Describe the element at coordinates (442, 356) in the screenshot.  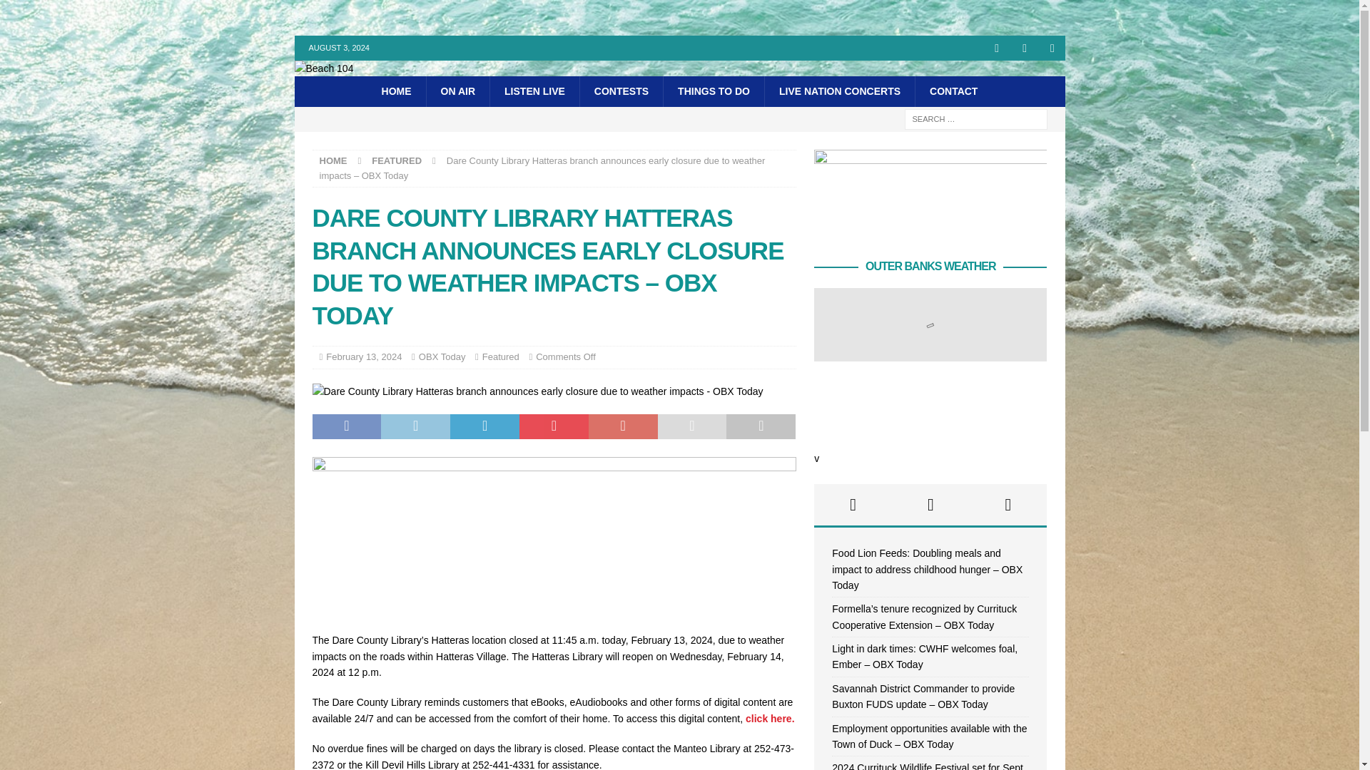
I see `OBX Today` at that location.